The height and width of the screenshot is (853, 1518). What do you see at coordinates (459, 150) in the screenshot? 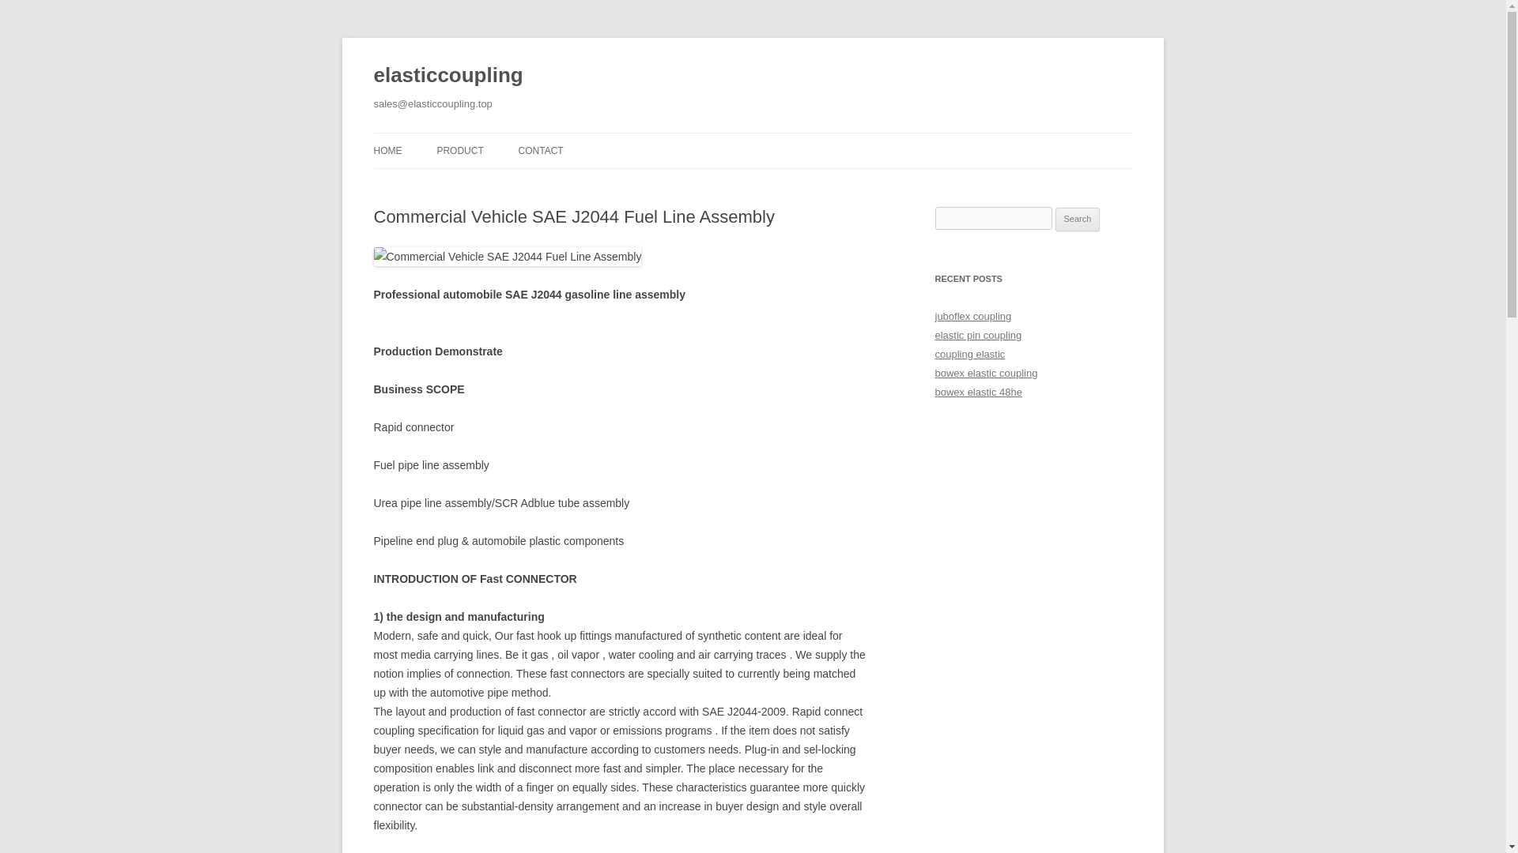
I see `PRODUCT` at bounding box center [459, 150].